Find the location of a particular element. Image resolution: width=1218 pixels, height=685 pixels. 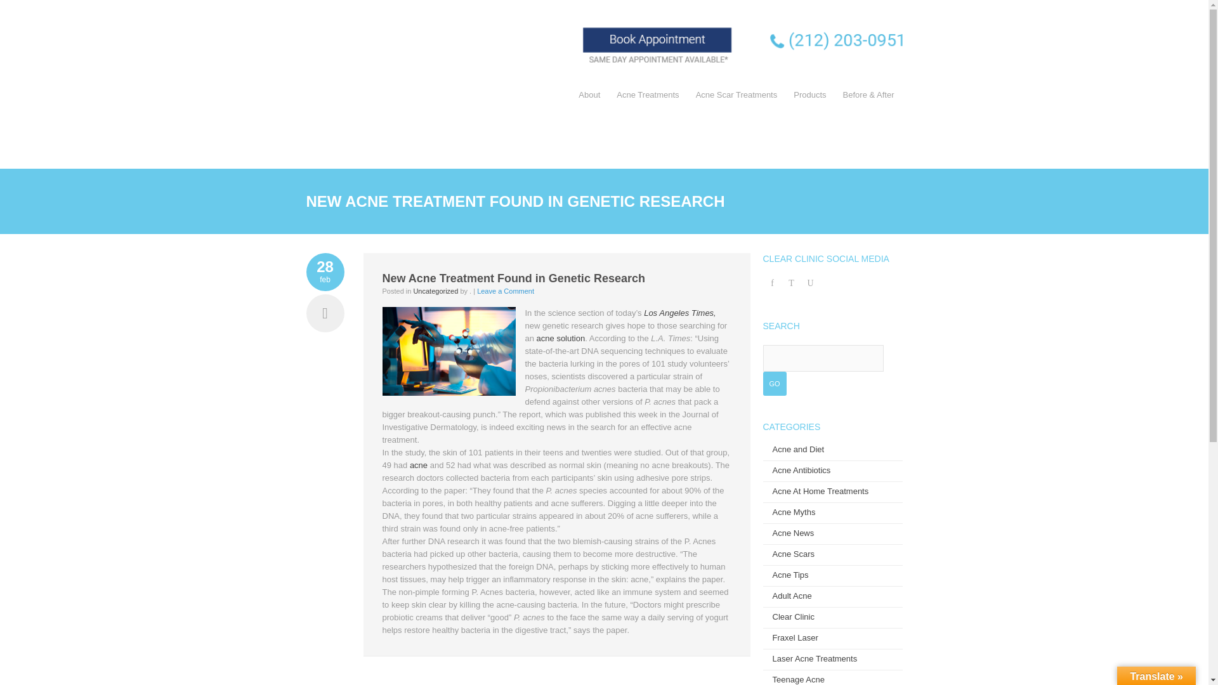

GO is located at coordinates (774, 384).